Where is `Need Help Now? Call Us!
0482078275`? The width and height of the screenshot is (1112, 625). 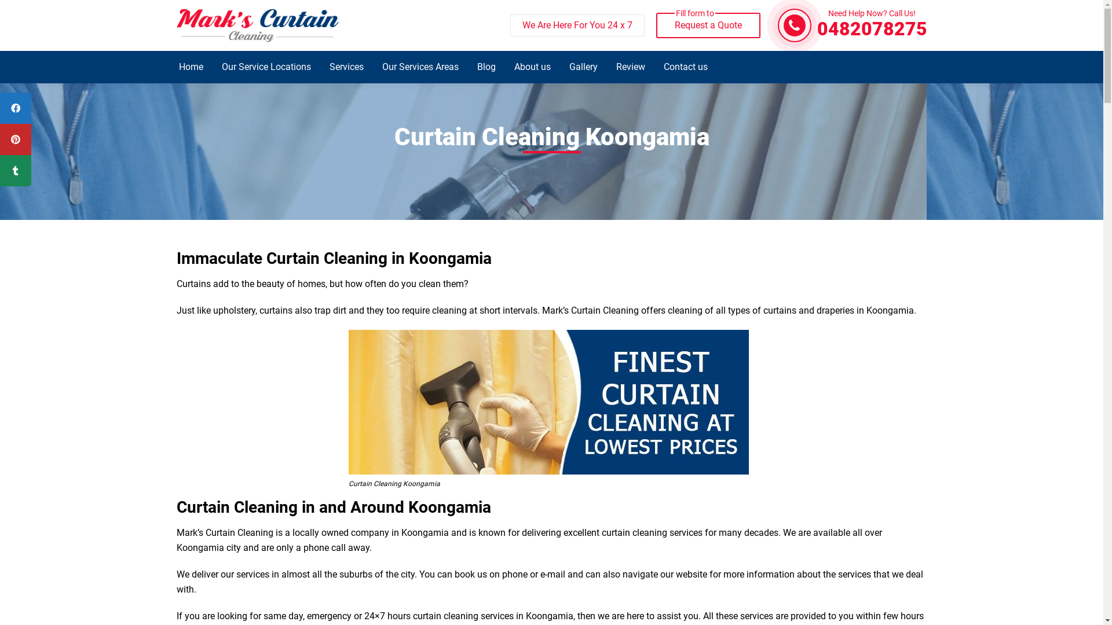 Need Help Now? Call Us!
0482078275 is located at coordinates (872, 25).